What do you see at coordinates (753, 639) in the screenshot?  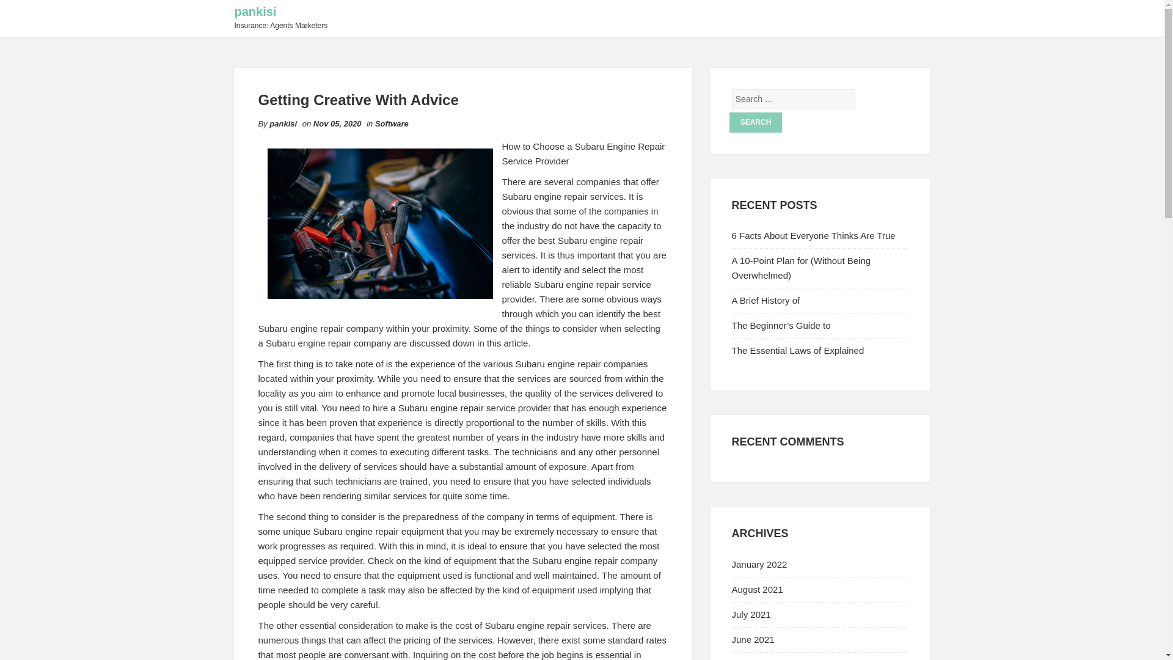 I see `June 2021` at bounding box center [753, 639].